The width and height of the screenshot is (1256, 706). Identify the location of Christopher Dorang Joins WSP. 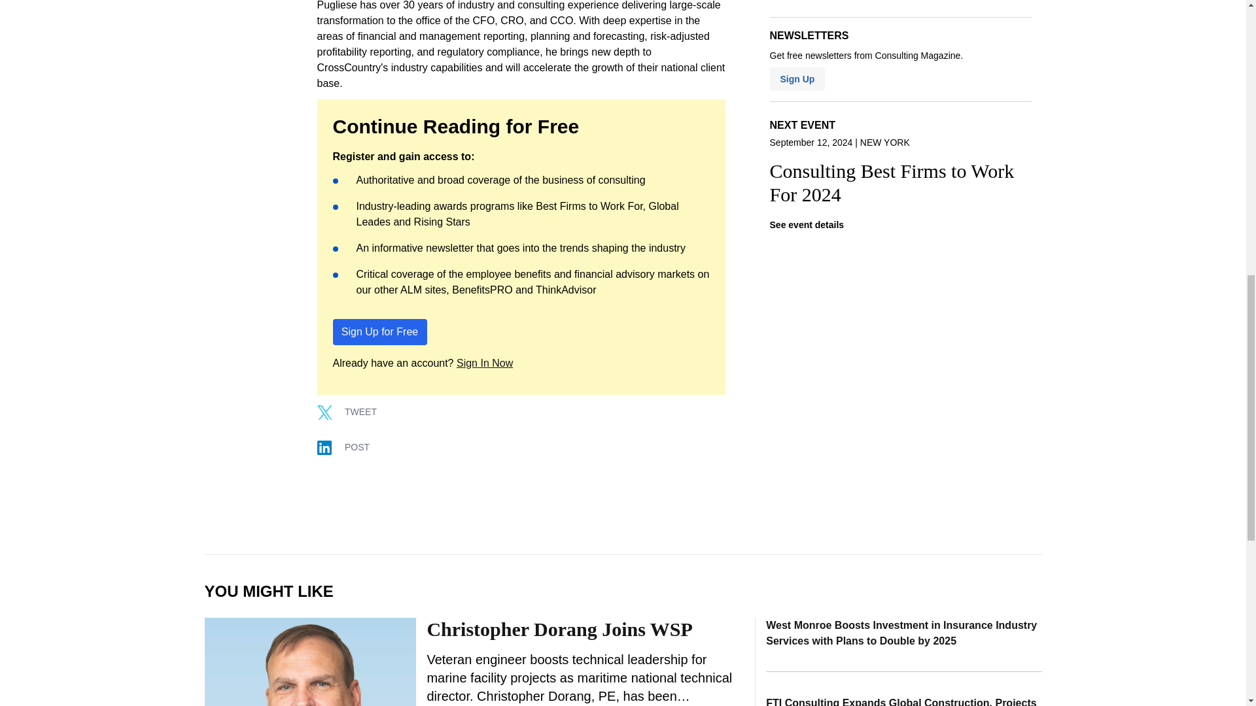
(559, 629).